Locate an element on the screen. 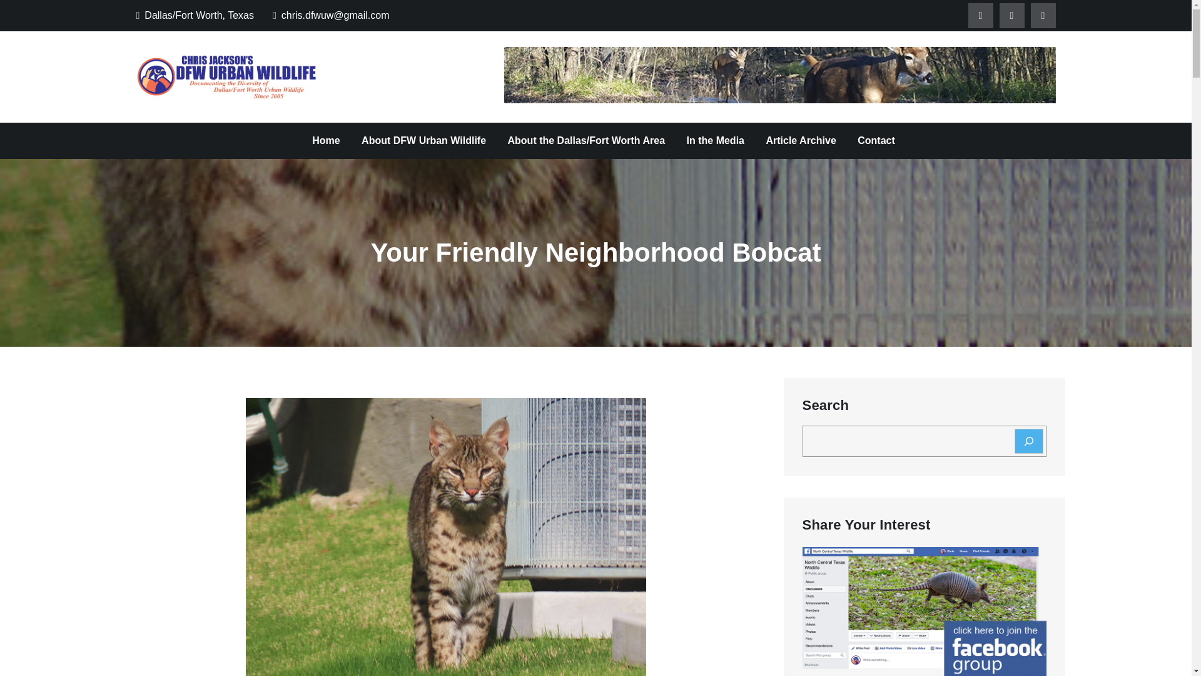  Article Archive is located at coordinates (801, 140).